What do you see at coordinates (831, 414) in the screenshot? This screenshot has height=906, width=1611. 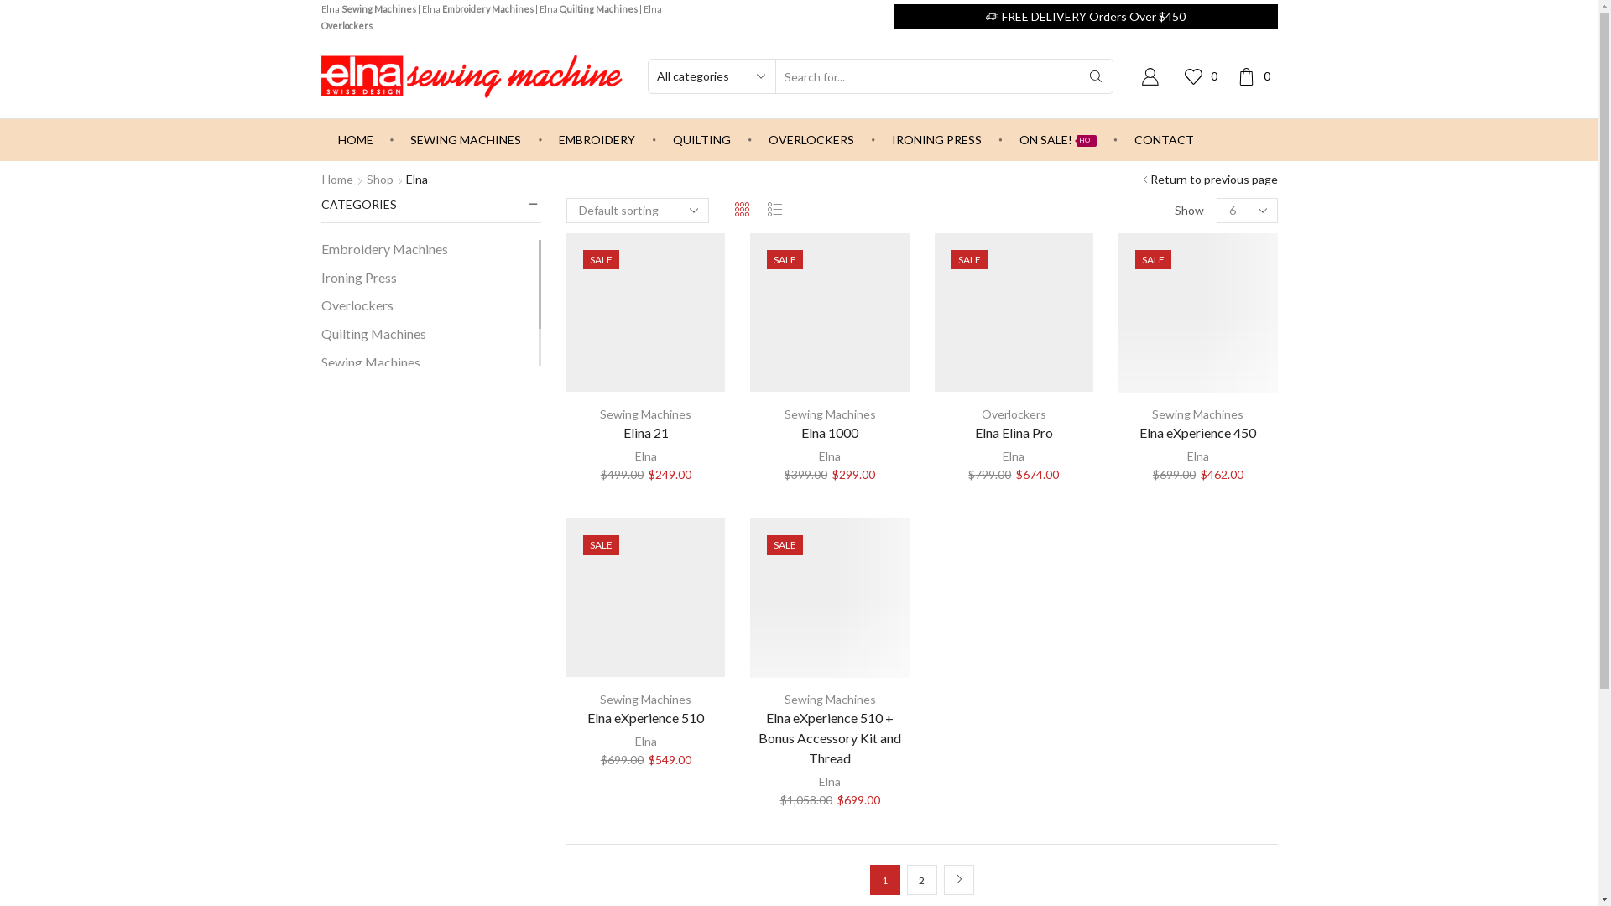 I see `Sewing Machines` at bounding box center [831, 414].